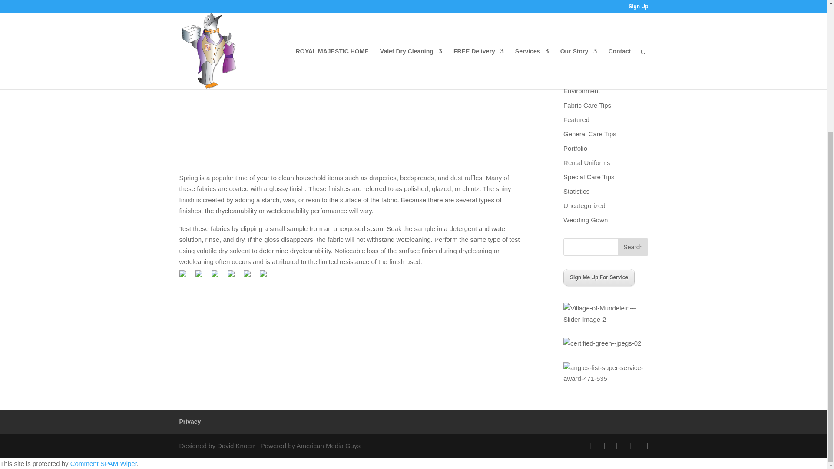 The height and width of the screenshot is (469, 834). What do you see at coordinates (218, 277) in the screenshot?
I see `Share on Reddit` at bounding box center [218, 277].